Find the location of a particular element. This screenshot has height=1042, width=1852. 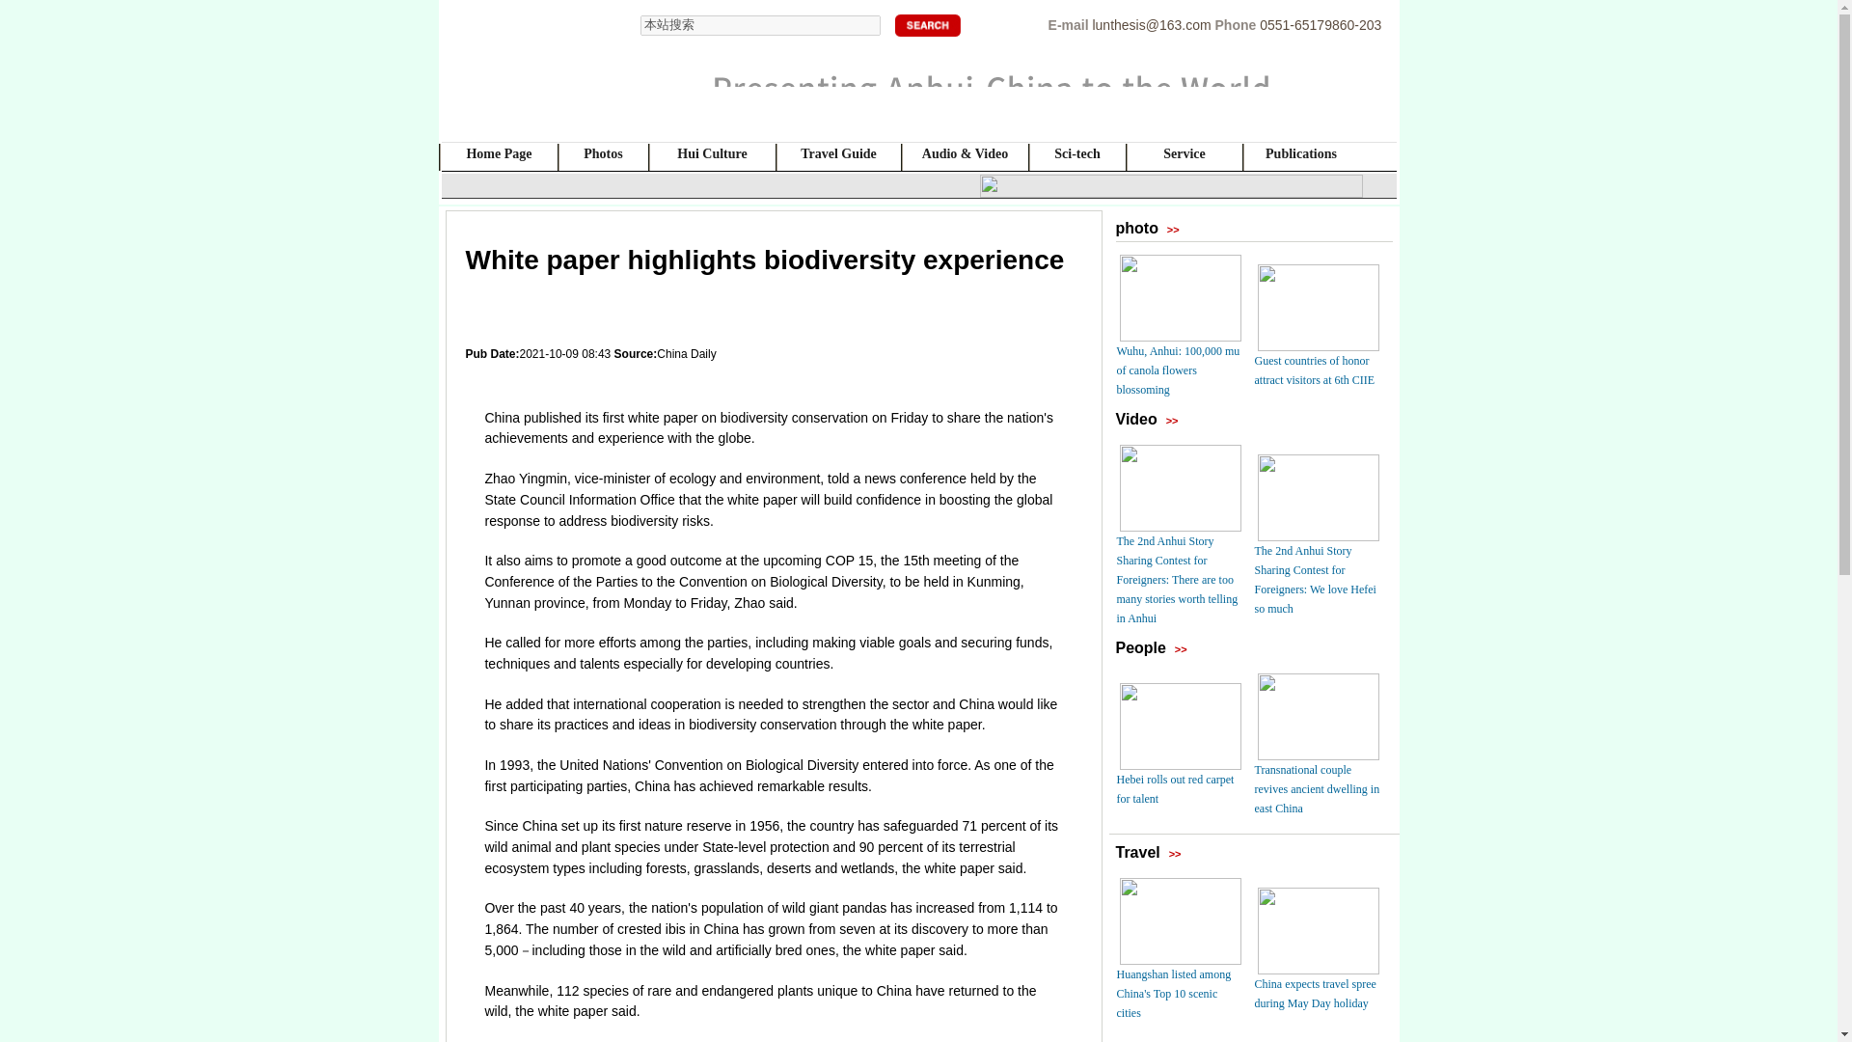

photo is located at coordinates (1136, 228).